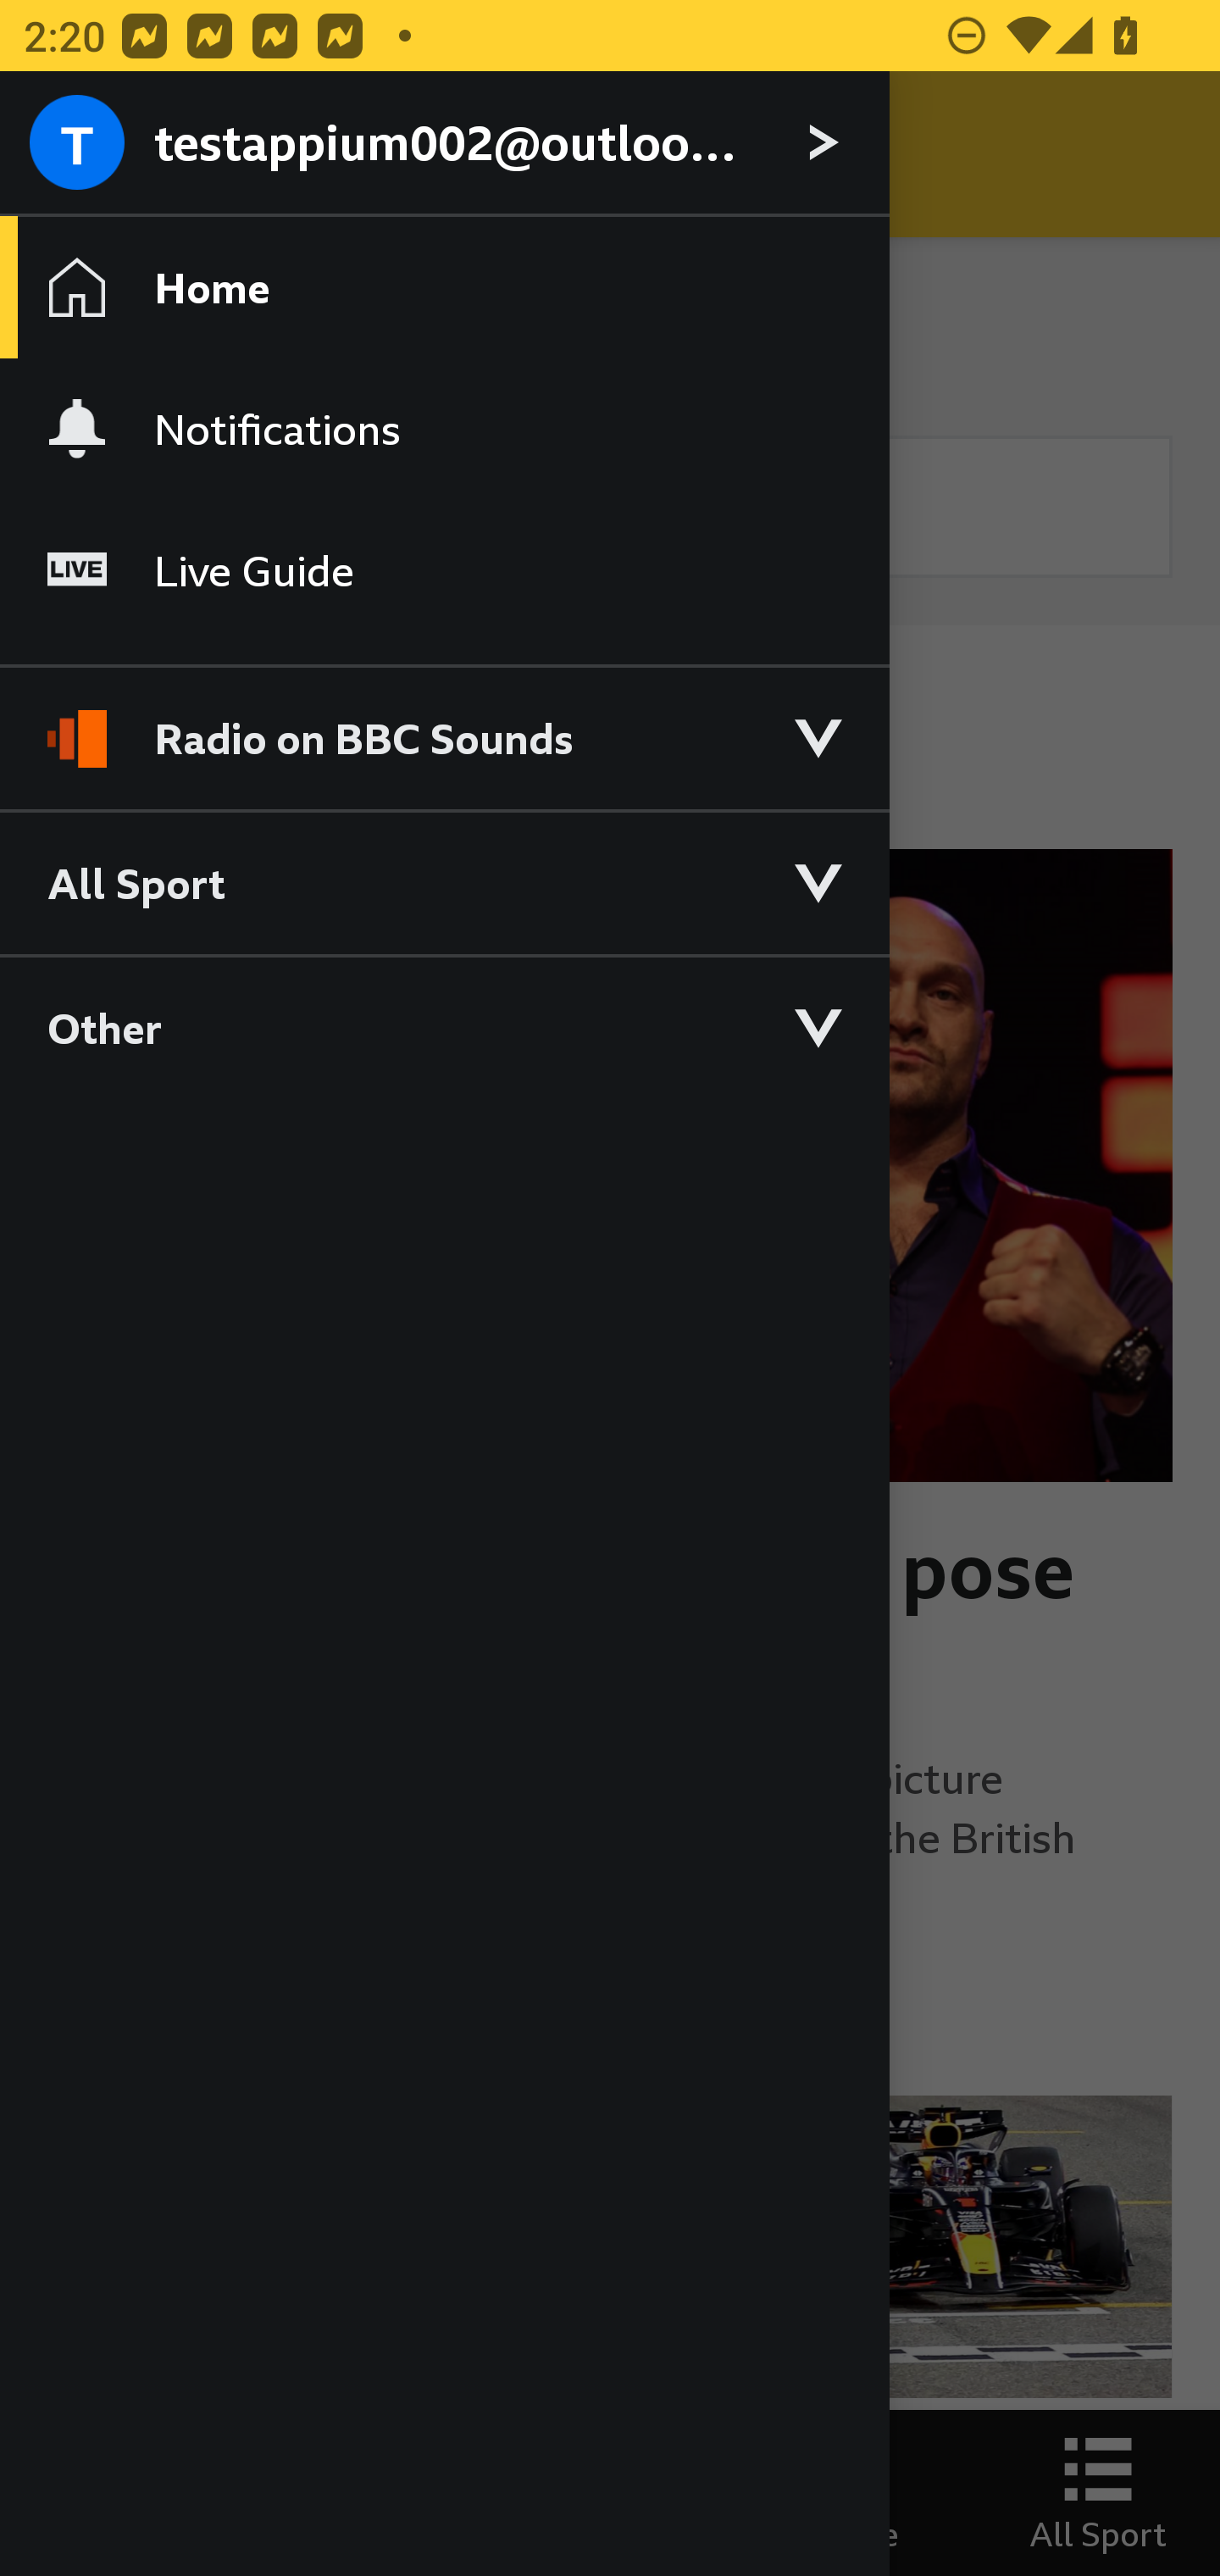 The width and height of the screenshot is (1220, 2576). Describe the element at coordinates (444, 144) in the screenshot. I see `testappium002@outlook.com` at that location.